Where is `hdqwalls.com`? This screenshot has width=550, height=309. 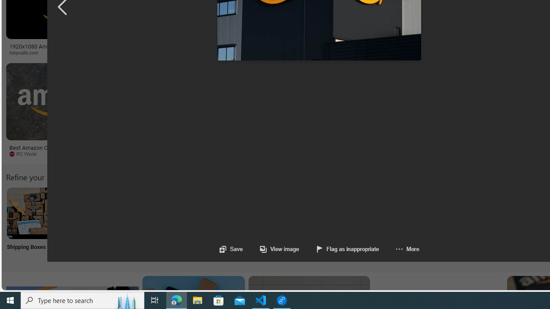 hdqwalls.com is located at coordinates (27, 52).